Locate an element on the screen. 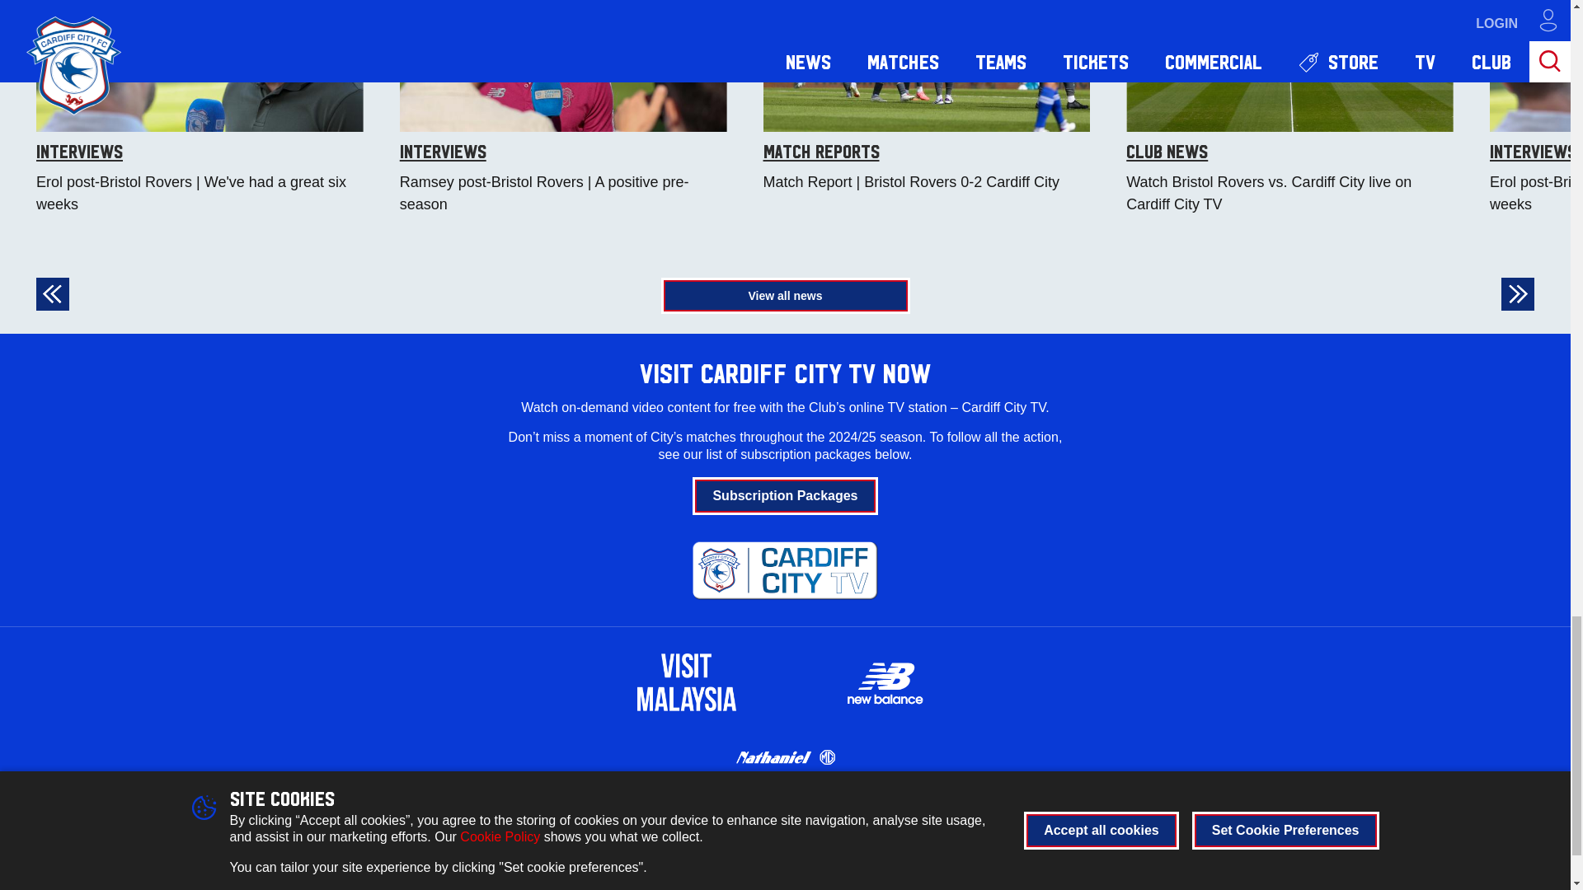  Visit Malaysia is located at coordinates (686, 682).